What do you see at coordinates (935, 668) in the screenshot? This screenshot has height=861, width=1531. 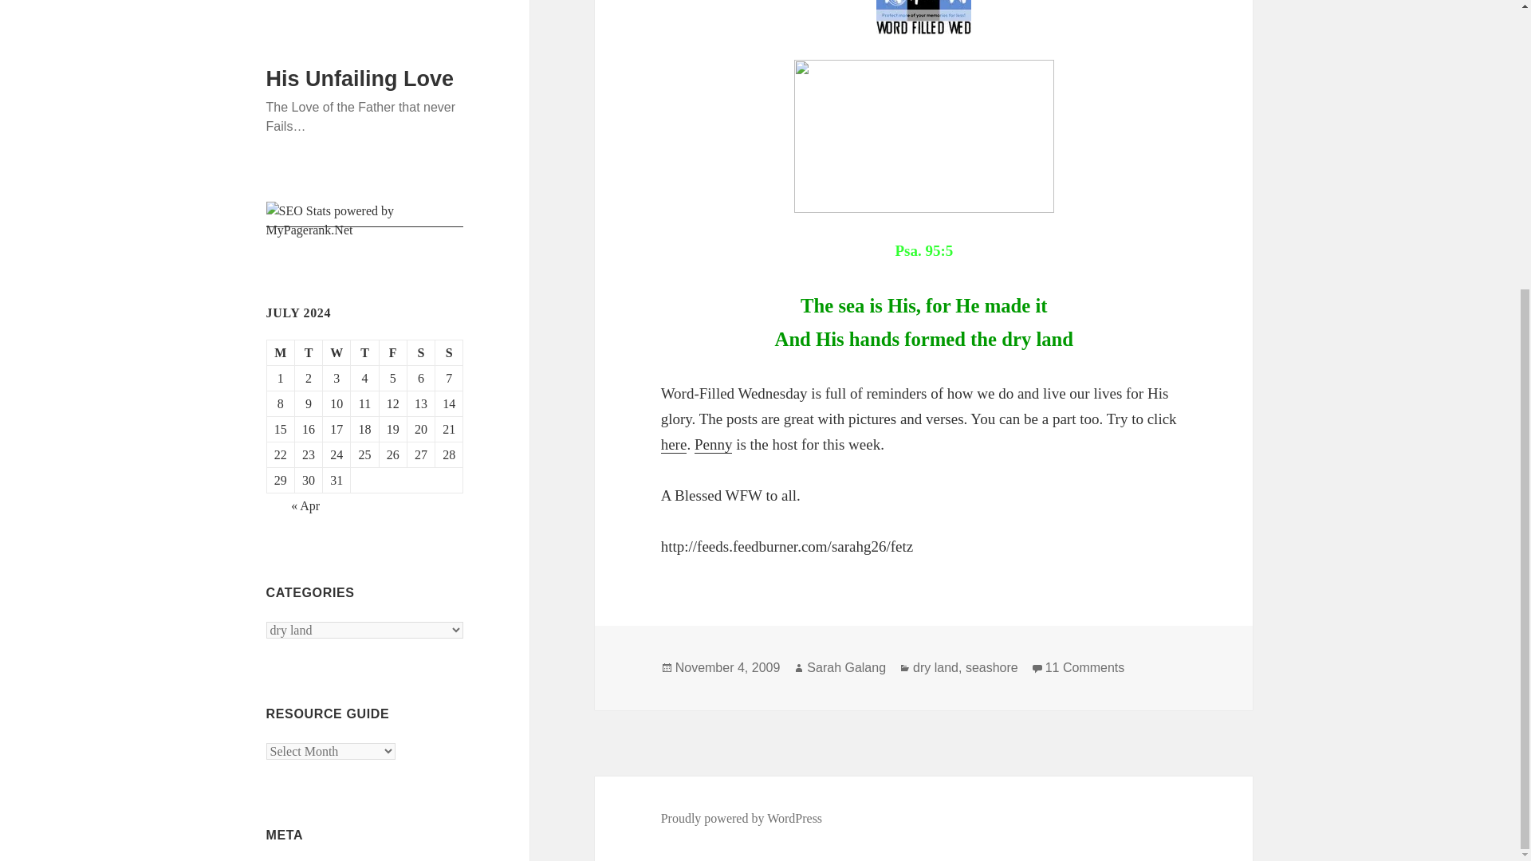 I see `Comments feed` at bounding box center [935, 668].